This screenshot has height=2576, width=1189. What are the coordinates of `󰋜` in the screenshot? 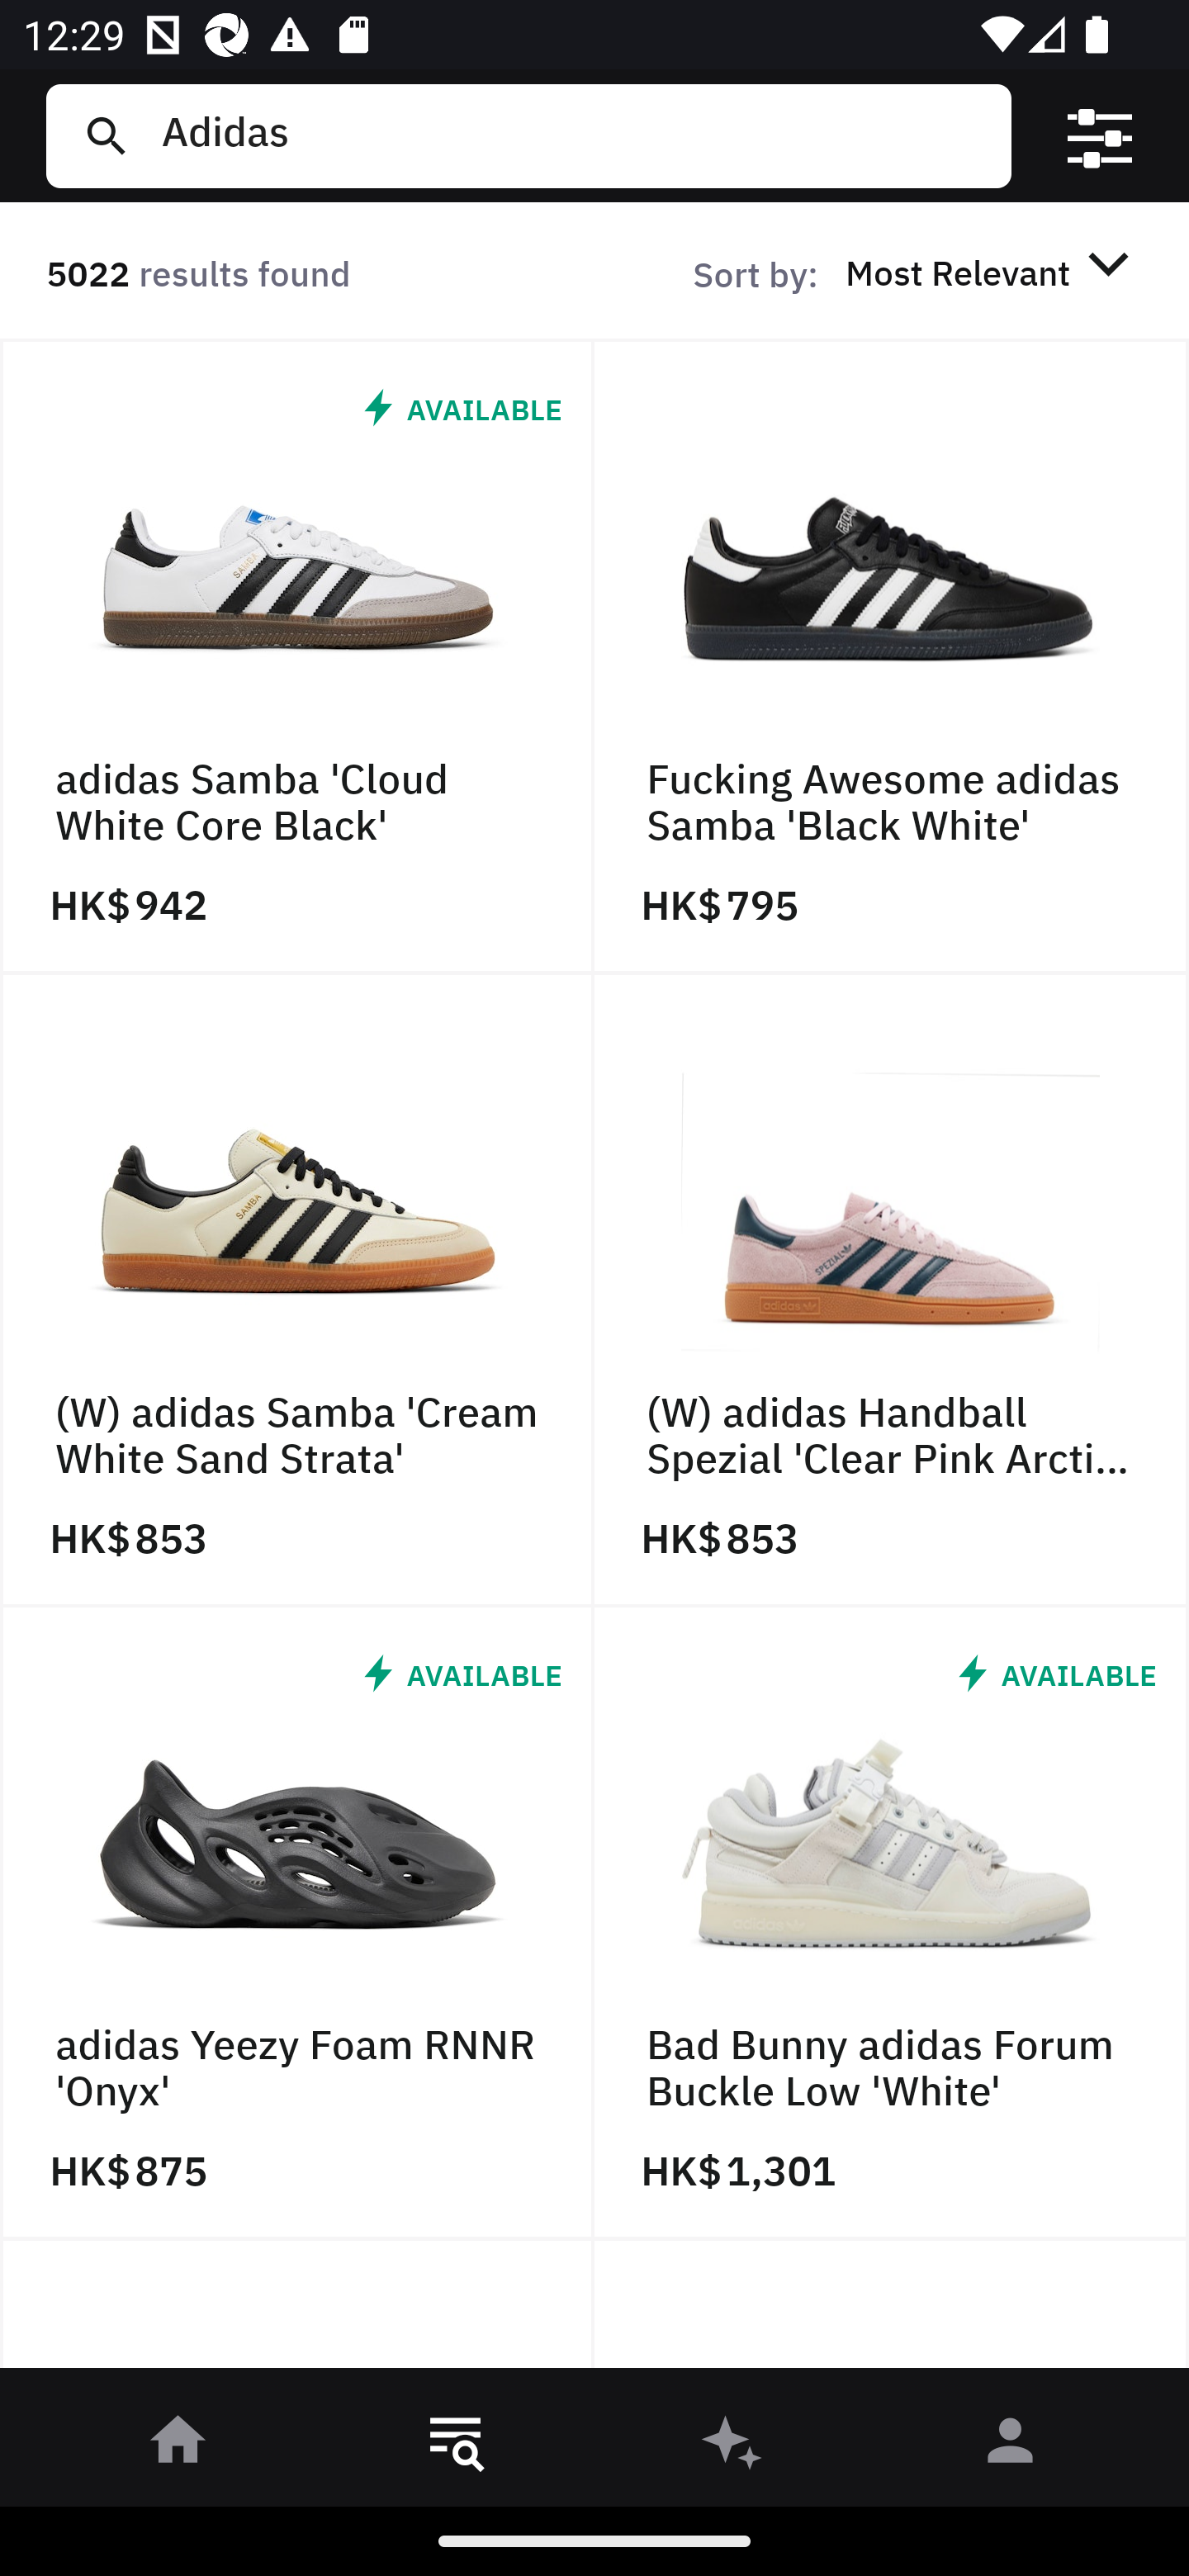 It's located at (178, 2446).